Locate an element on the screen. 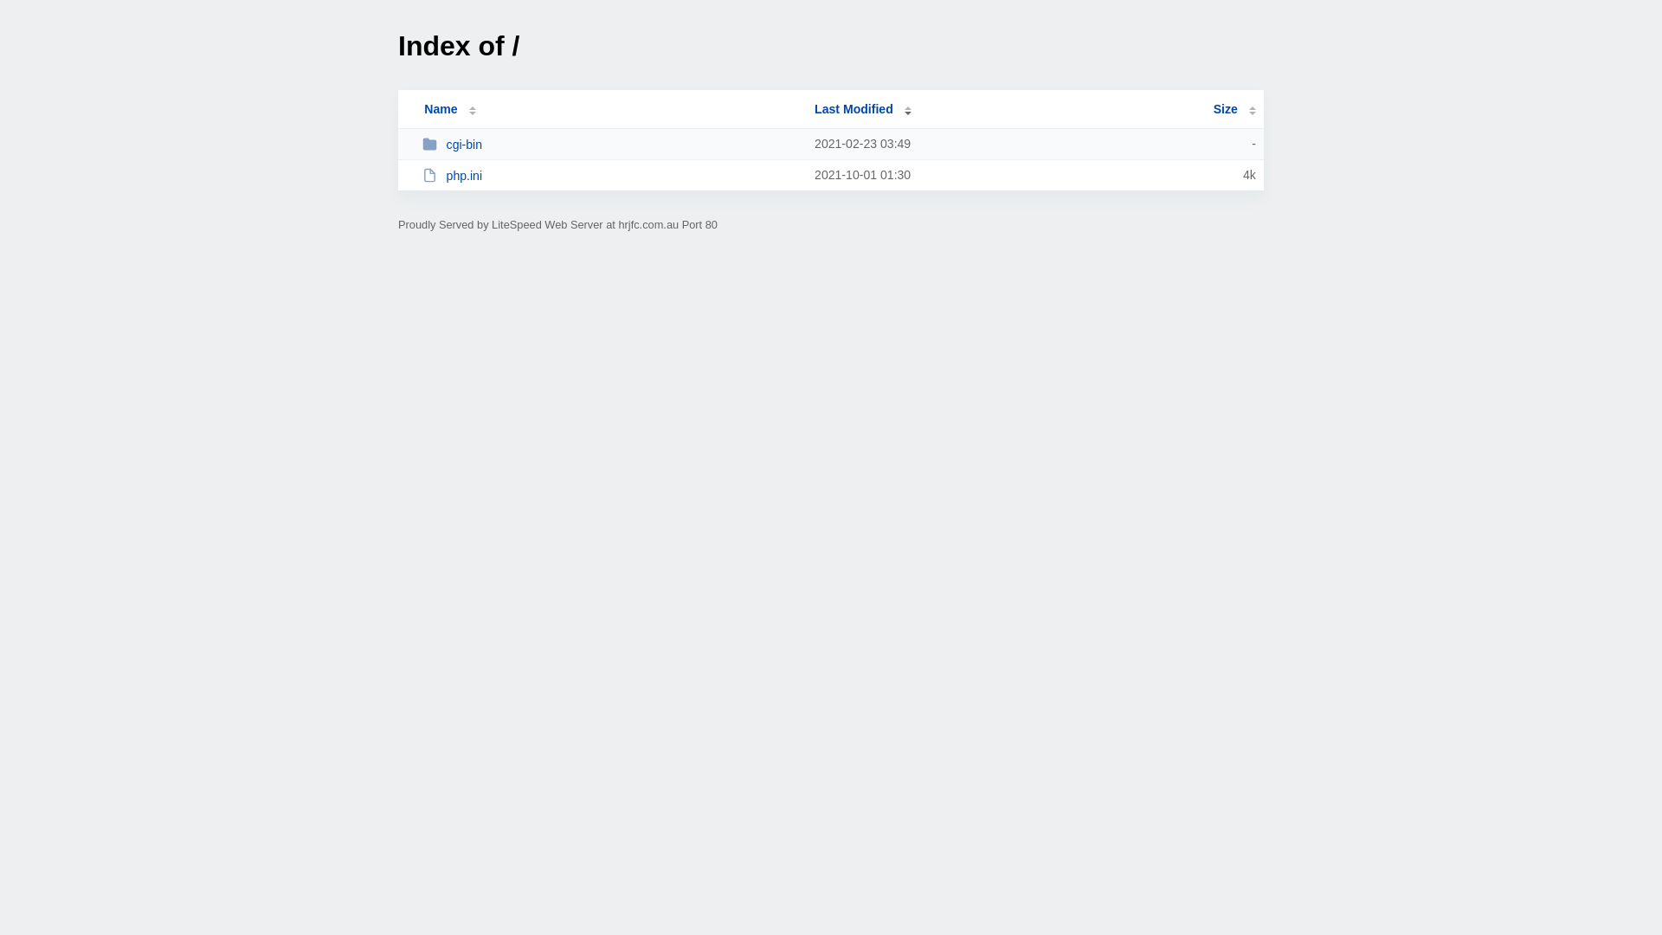 This screenshot has height=935, width=1662. cgi-bin is located at coordinates (611, 144).